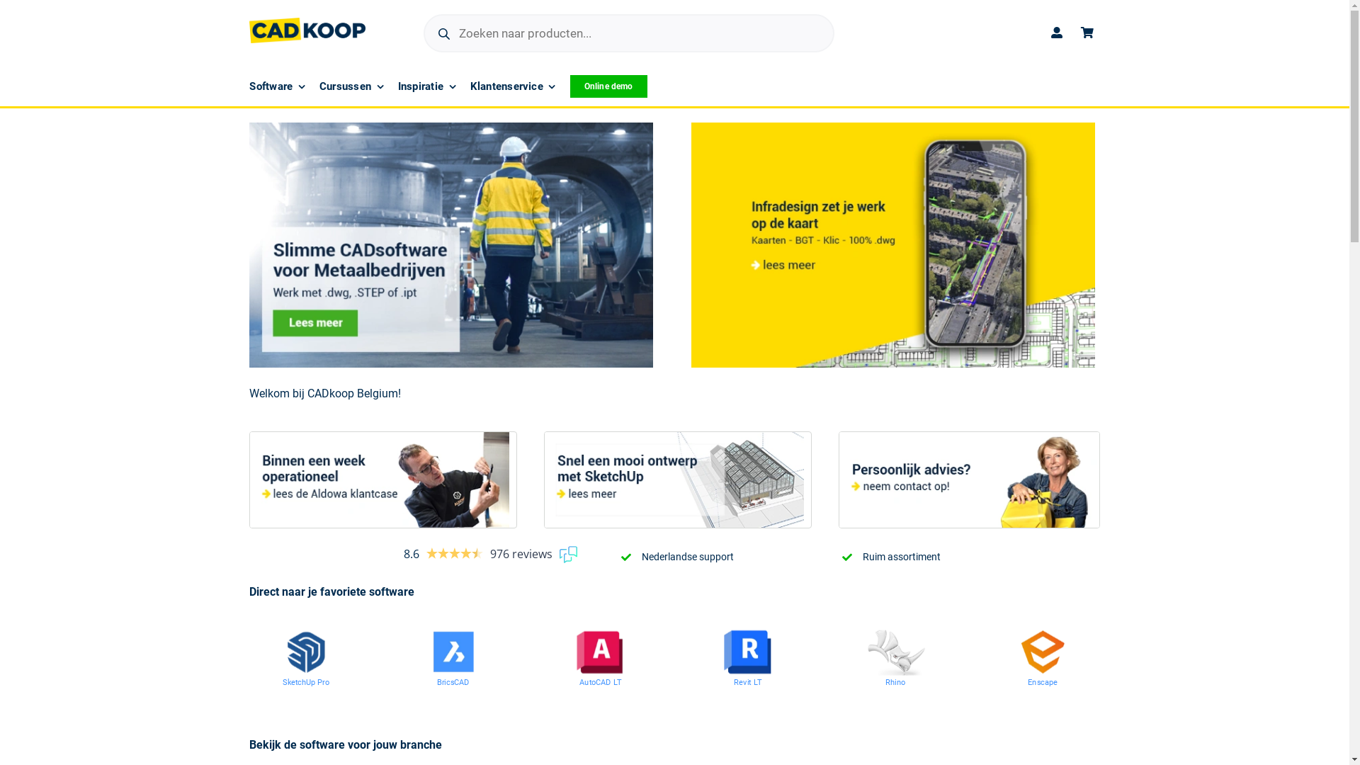 This screenshot has width=1360, height=765. I want to click on Klantenservice, so click(513, 86).